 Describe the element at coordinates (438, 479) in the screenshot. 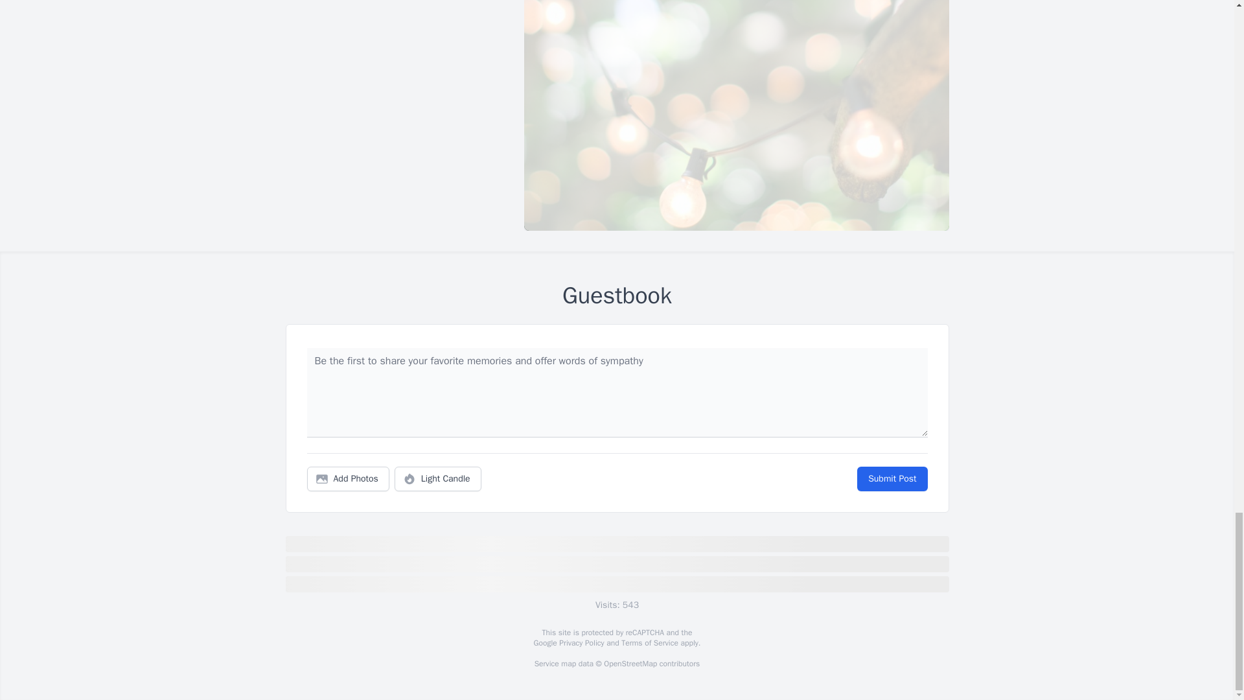

I see `Light Candle` at that location.